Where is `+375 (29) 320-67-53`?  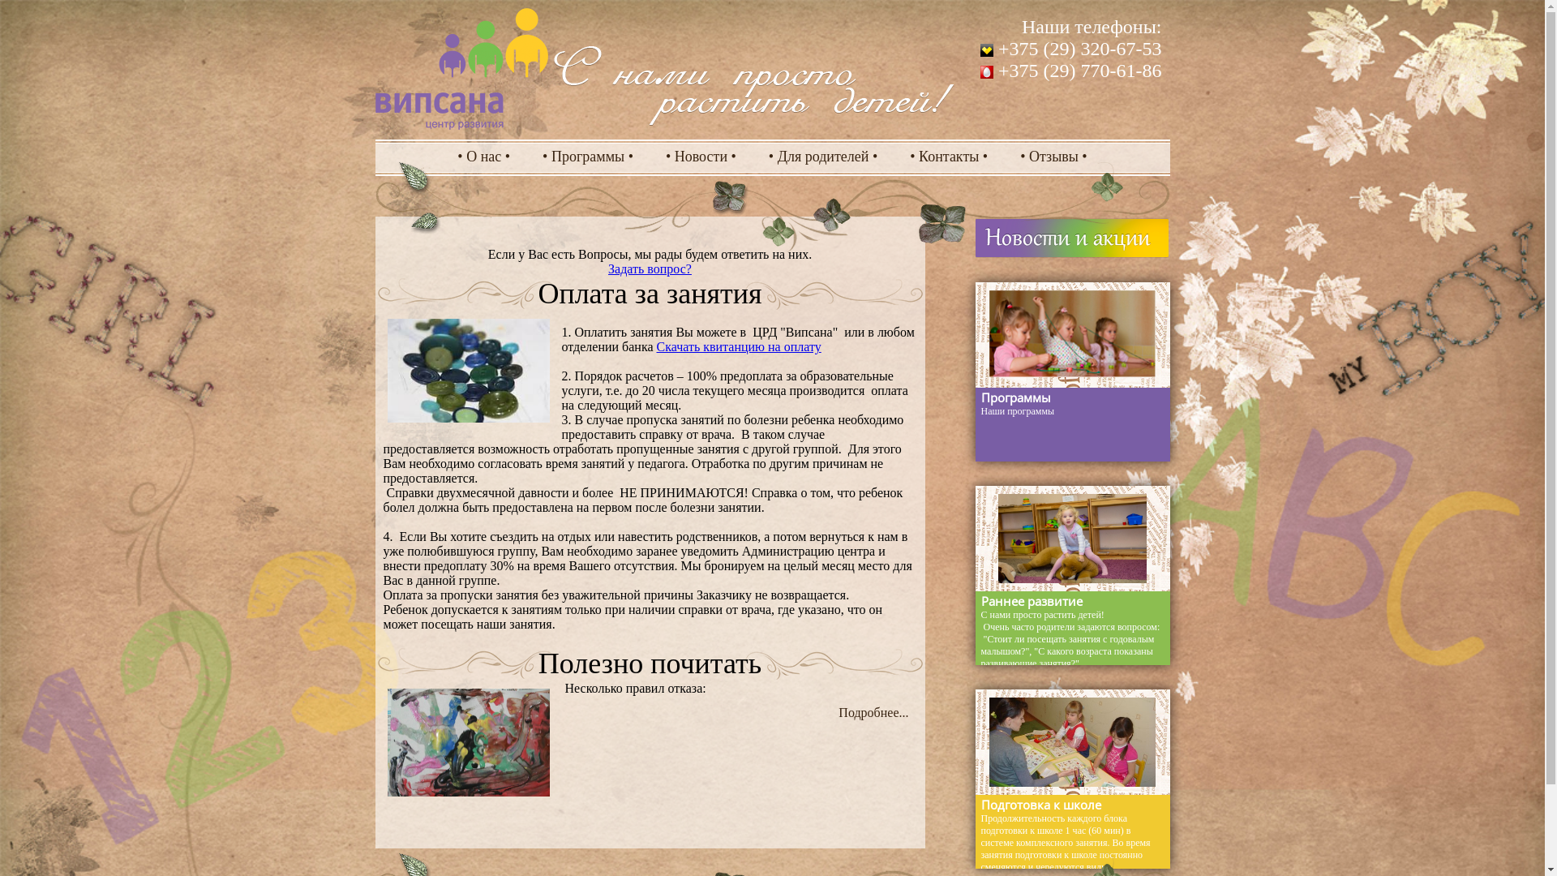 +375 (29) 320-67-53 is located at coordinates (1071, 49).